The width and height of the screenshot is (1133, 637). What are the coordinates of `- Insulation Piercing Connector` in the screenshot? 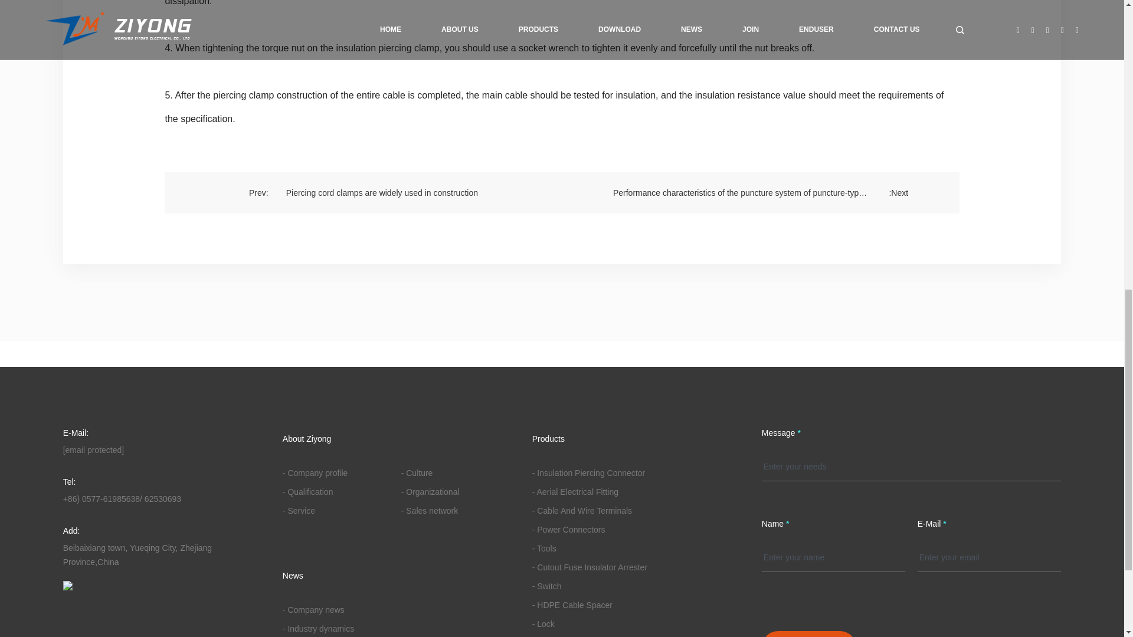 It's located at (588, 473).